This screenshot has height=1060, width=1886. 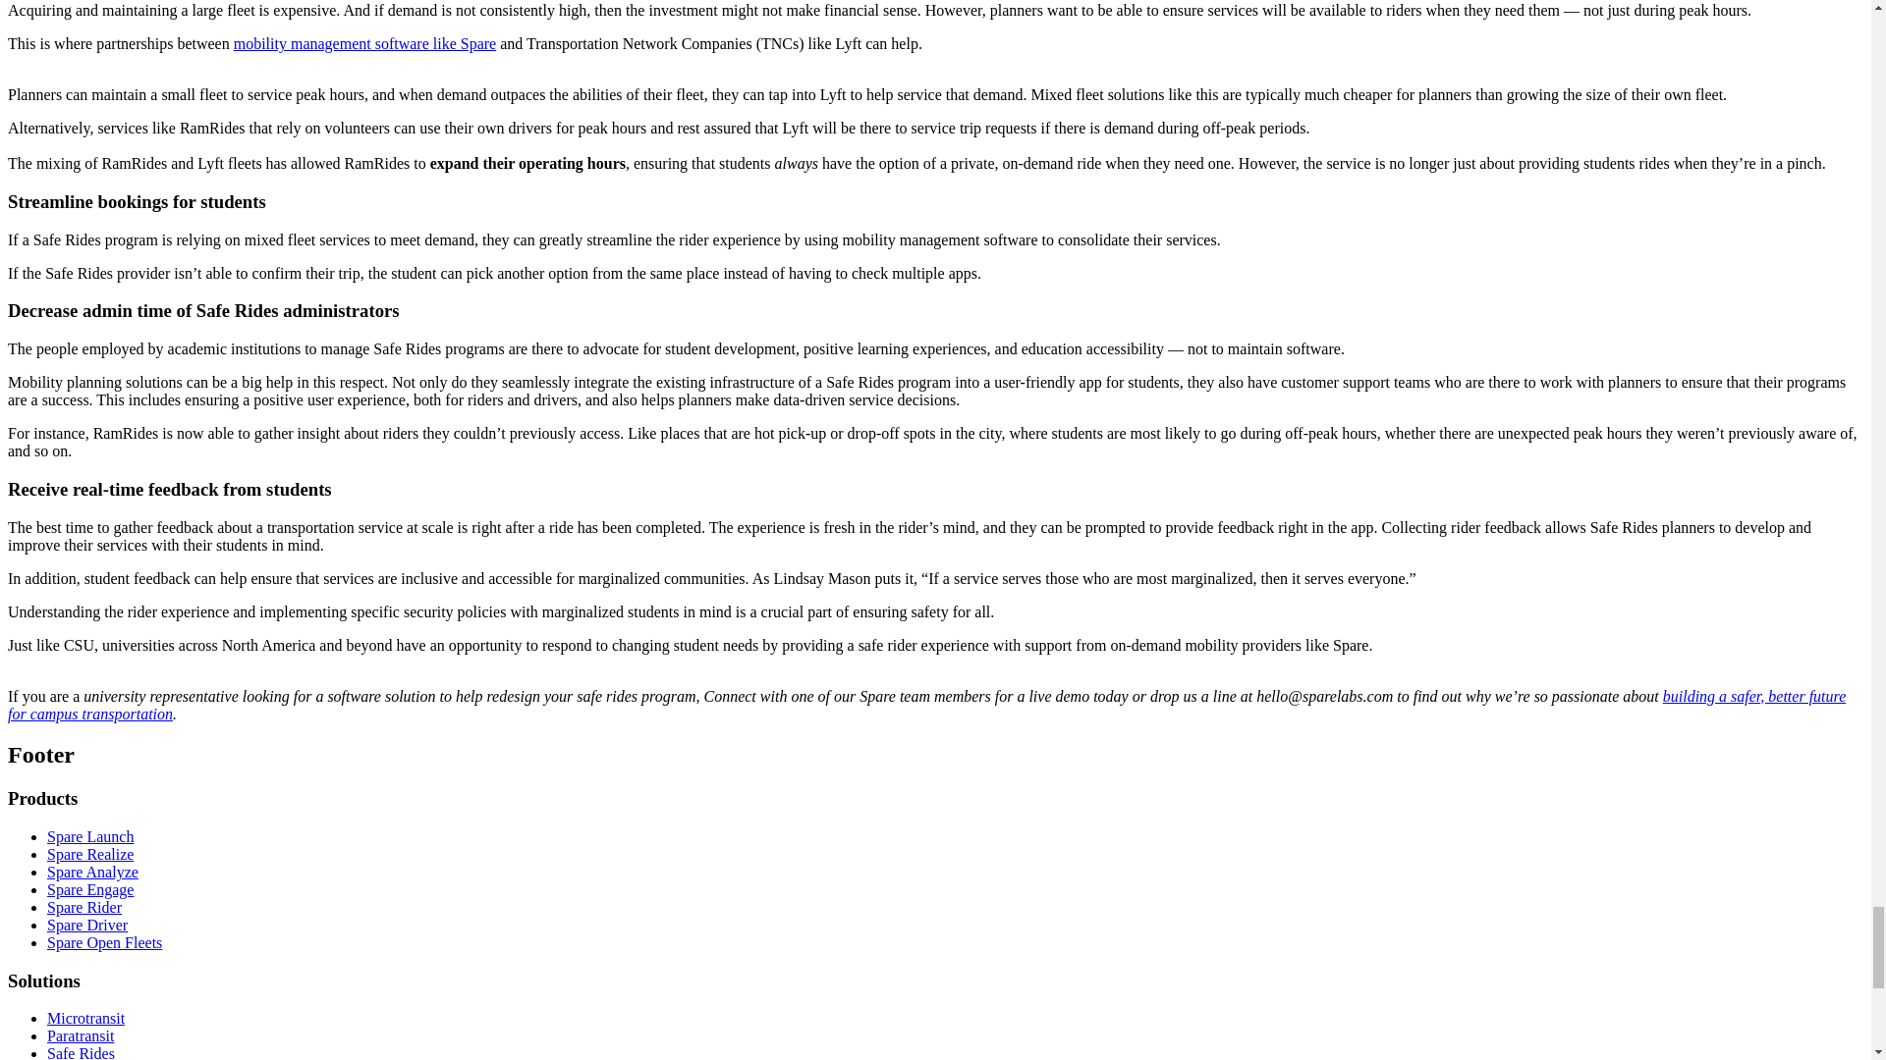 I want to click on Safe Rides, so click(x=81, y=1052).